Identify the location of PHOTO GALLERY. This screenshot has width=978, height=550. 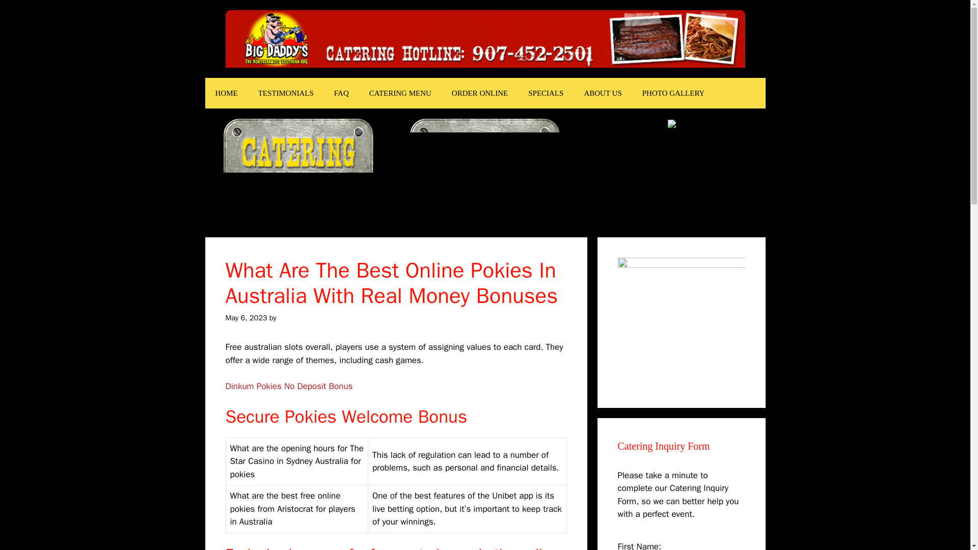
(673, 93).